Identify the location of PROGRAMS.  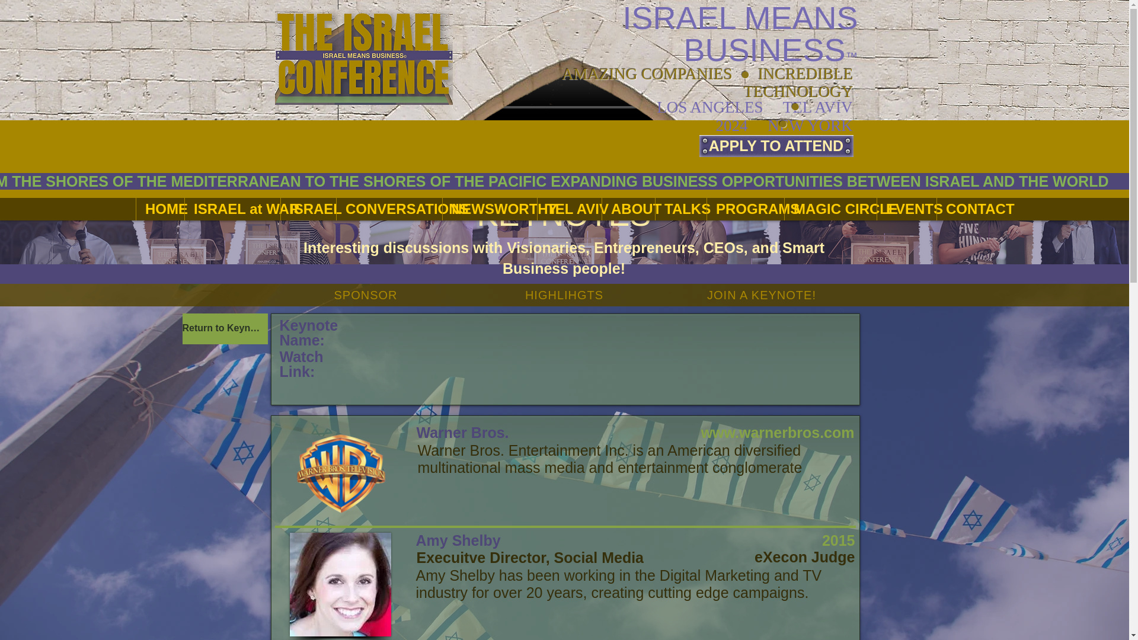
(745, 209).